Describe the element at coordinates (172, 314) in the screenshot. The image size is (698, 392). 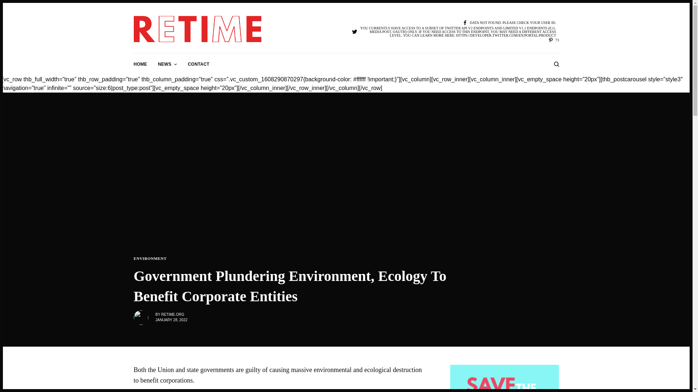
I see `Posts by ReTime.org` at that location.